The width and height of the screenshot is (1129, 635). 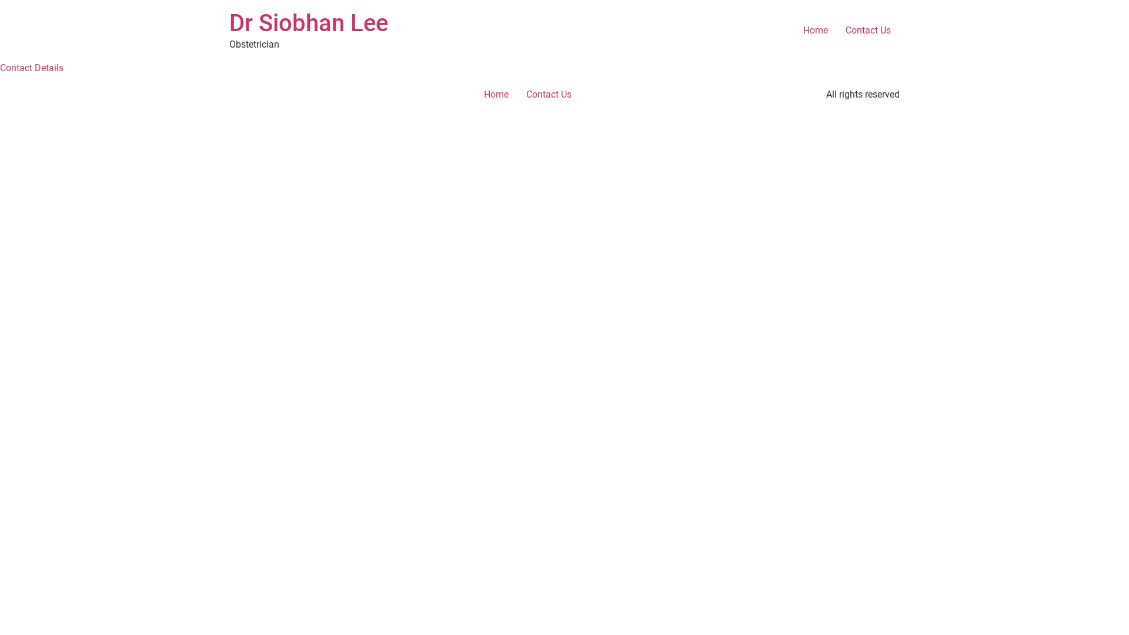 I want to click on Contact Us, so click(x=549, y=95).